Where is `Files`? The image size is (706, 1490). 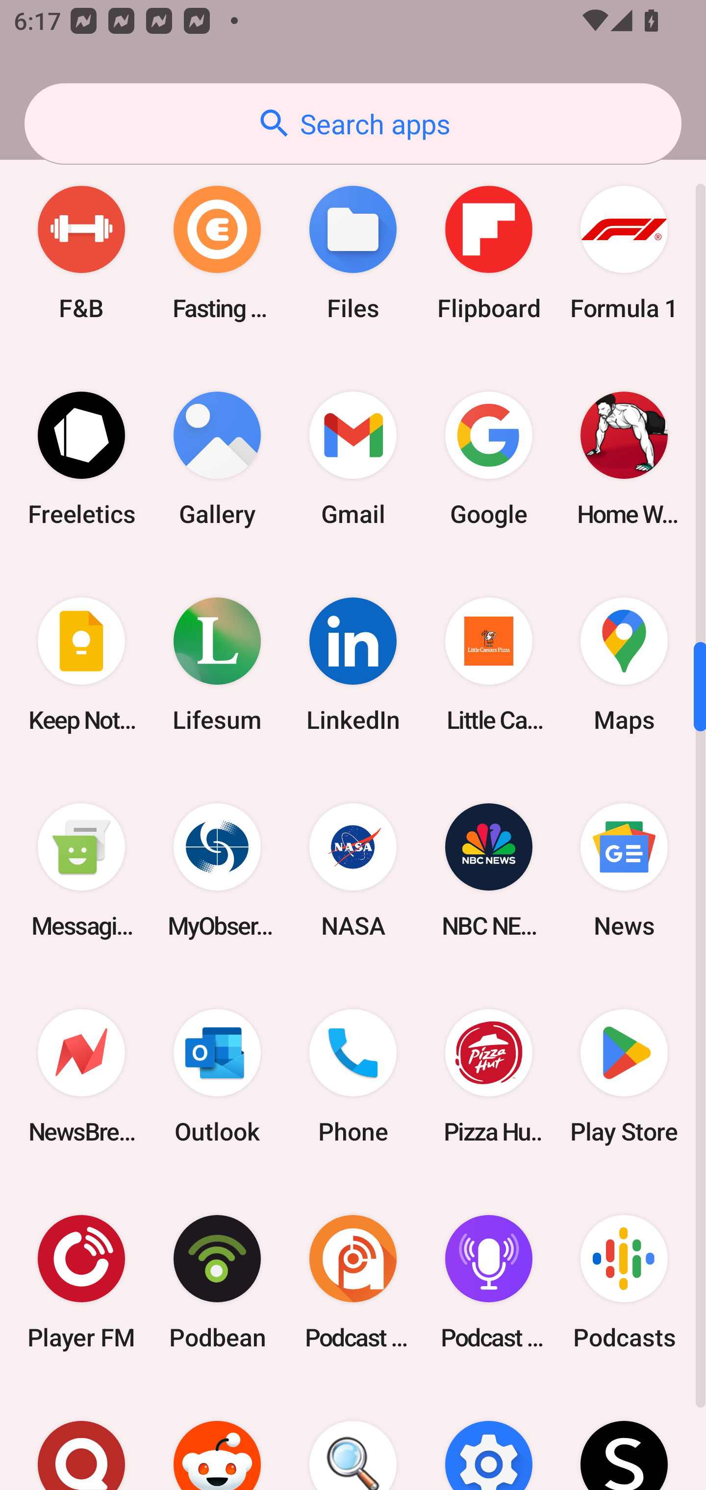 Files is located at coordinates (353, 253).